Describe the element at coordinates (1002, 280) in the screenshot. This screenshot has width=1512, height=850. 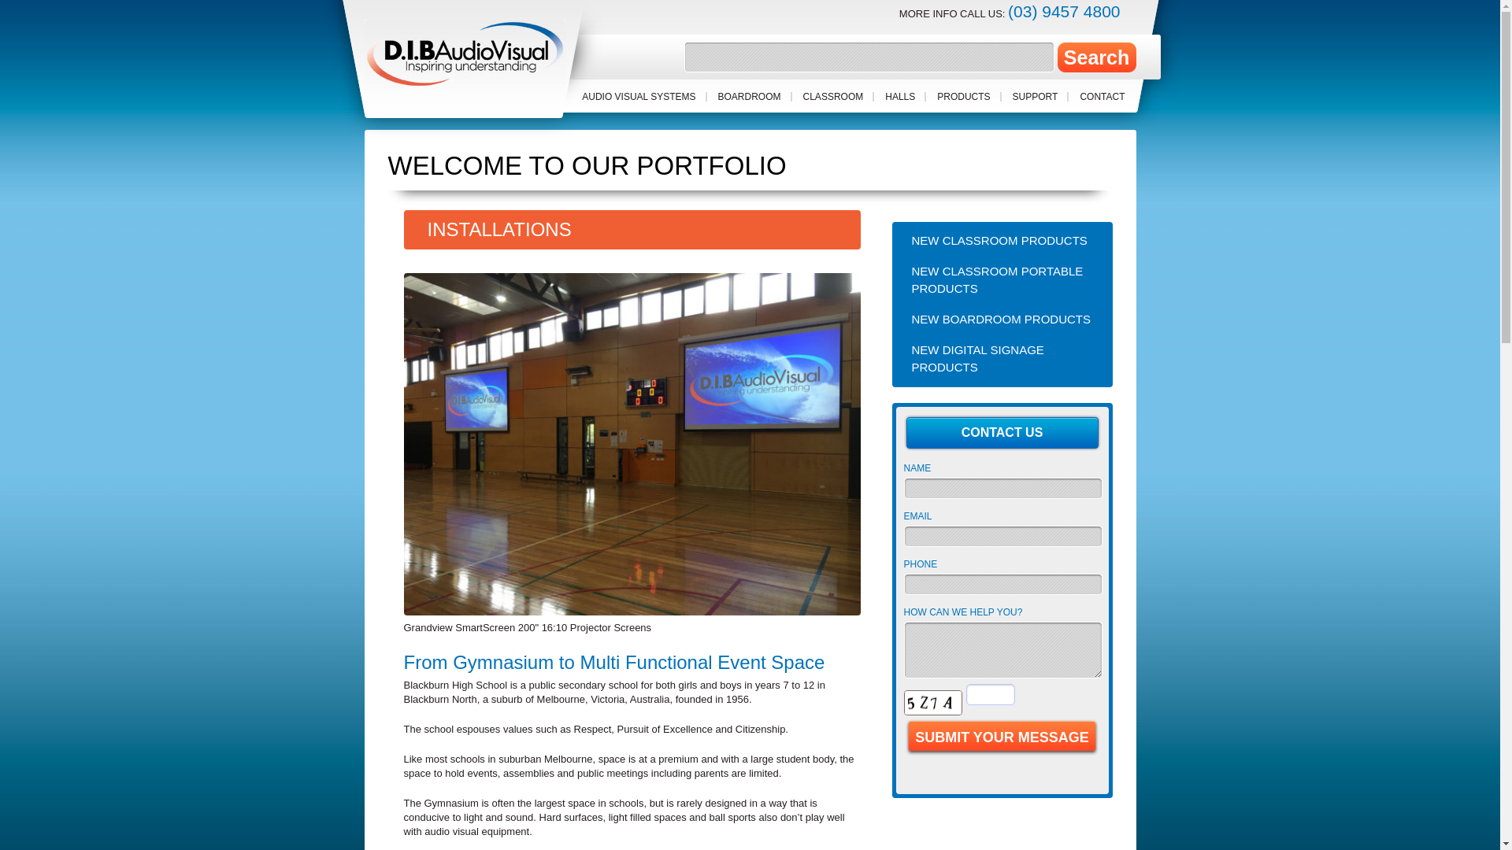
I see `NEW CLASSROOM PORTABLE PRODUCTS` at that location.